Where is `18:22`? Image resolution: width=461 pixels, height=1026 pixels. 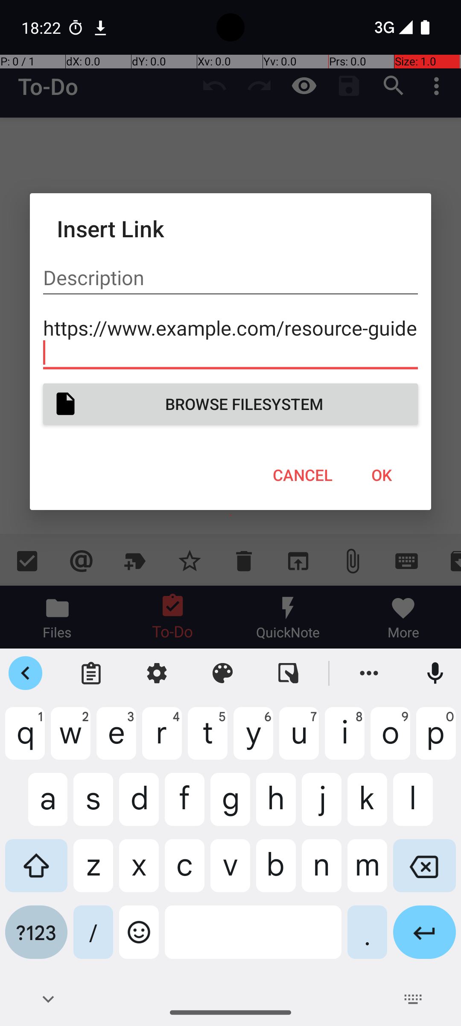 18:22 is located at coordinates (42, 27).